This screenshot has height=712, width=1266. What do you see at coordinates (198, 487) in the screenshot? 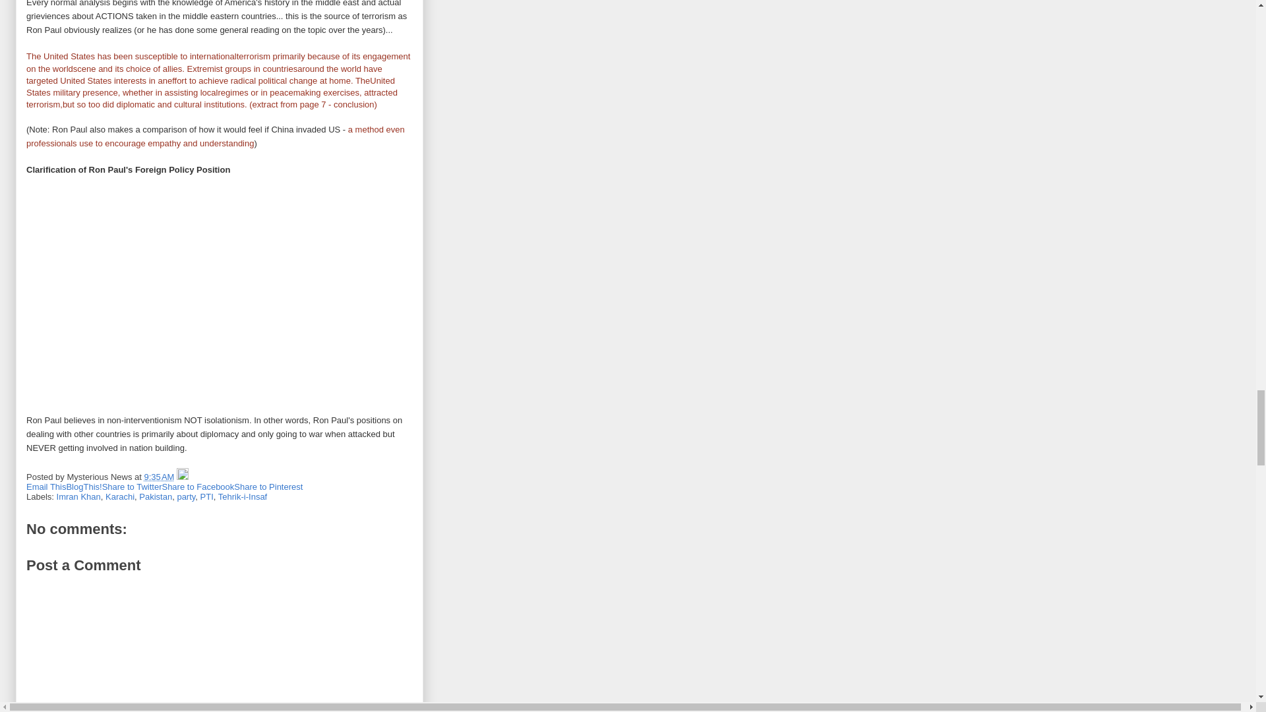
I see `Share to Facebook` at bounding box center [198, 487].